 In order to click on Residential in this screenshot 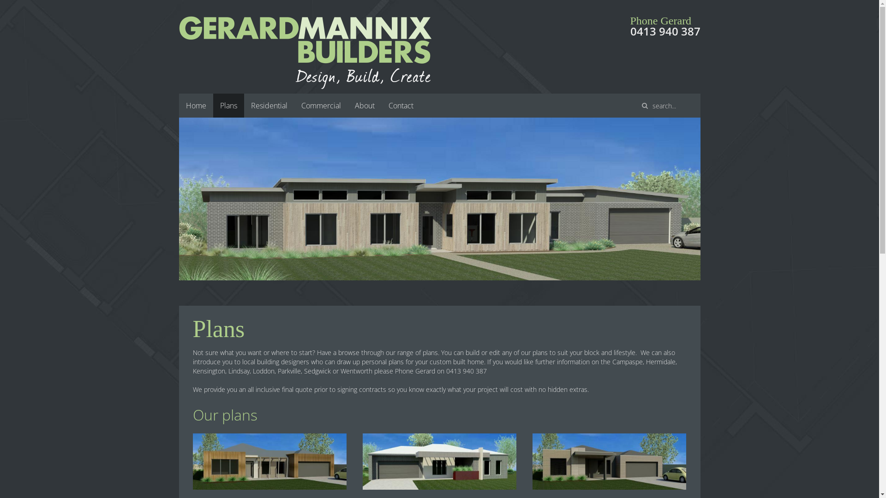, I will do `click(269, 106)`.